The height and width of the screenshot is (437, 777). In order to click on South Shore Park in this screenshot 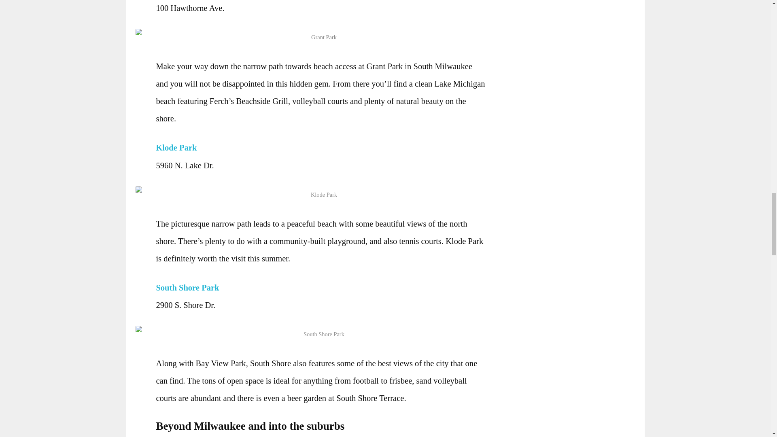, I will do `click(189, 287)`.